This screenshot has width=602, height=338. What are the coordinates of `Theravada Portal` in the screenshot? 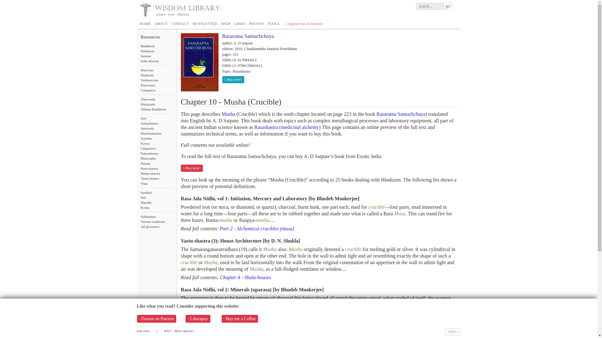 It's located at (156, 99).